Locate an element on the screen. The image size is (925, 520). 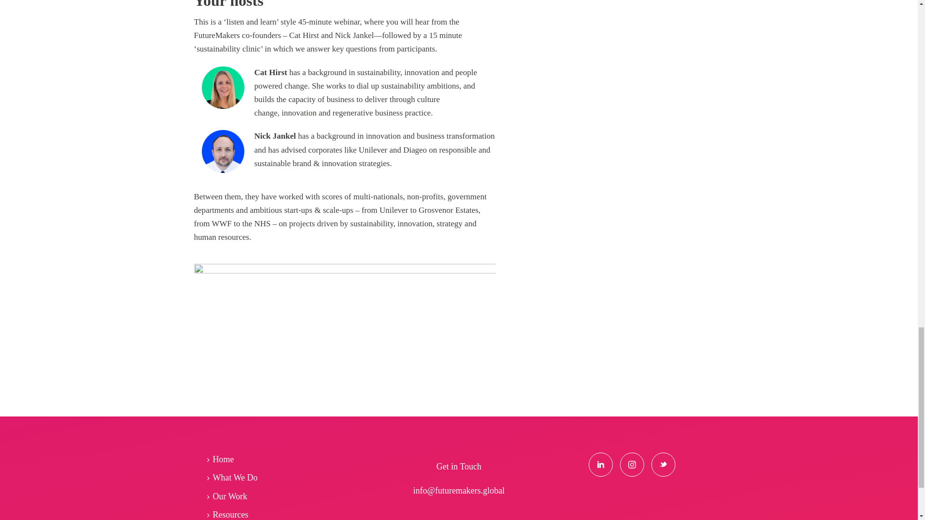
Follow Us on... twitter is located at coordinates (663, 464).